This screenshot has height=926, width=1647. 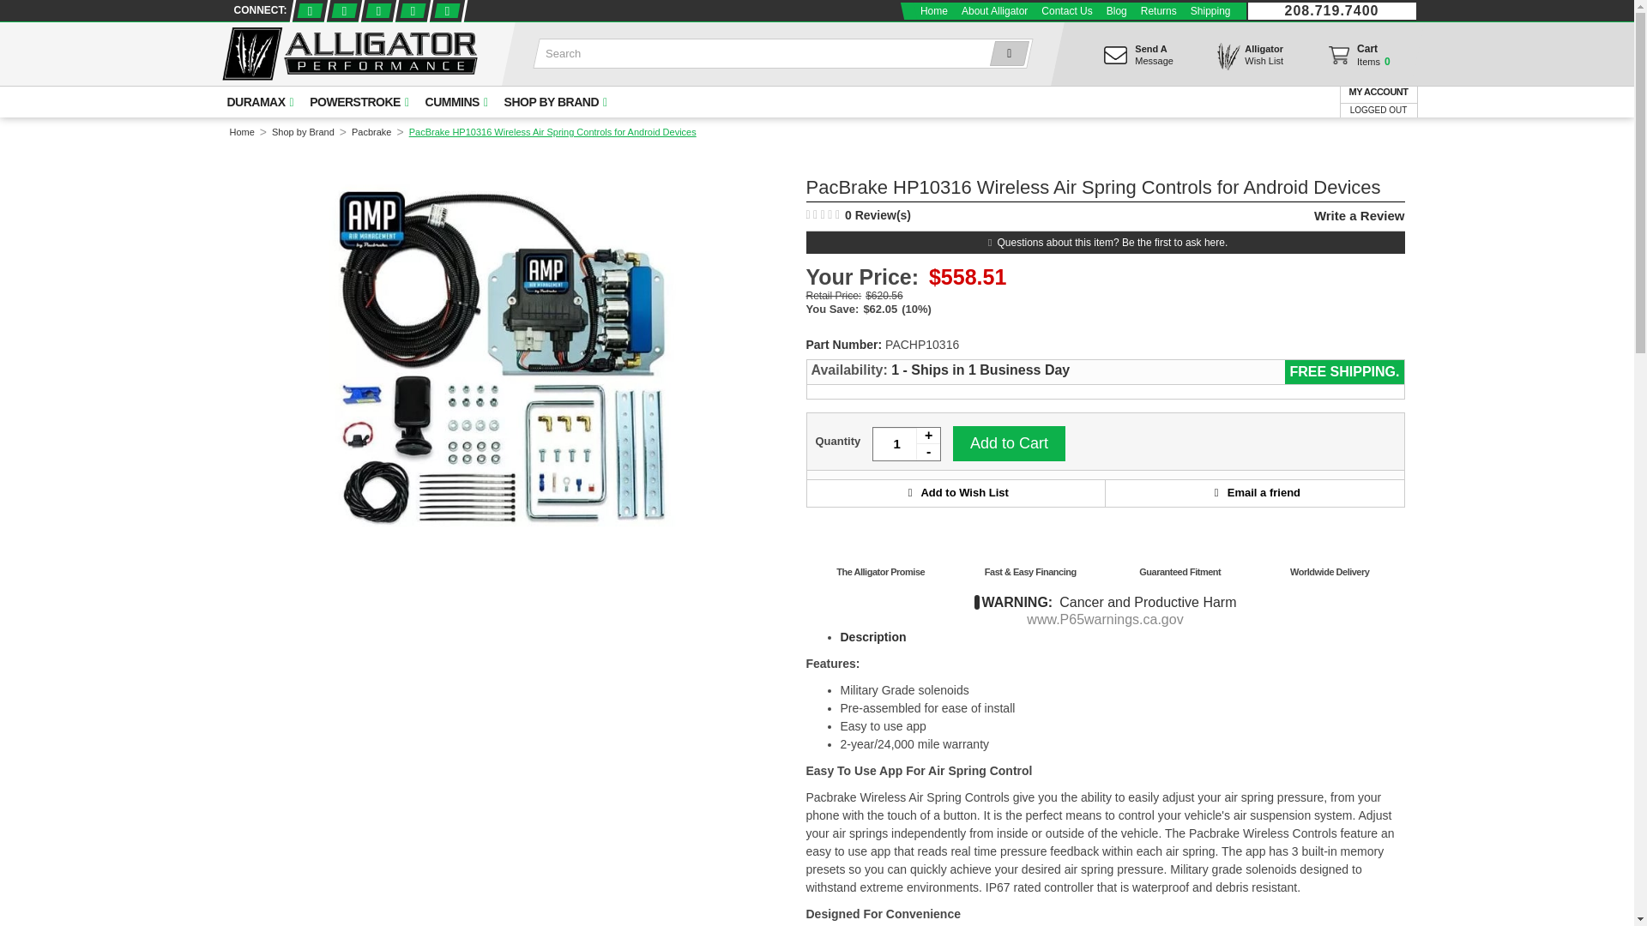 I want to click on About Alligator, so click(x=994, y=10).